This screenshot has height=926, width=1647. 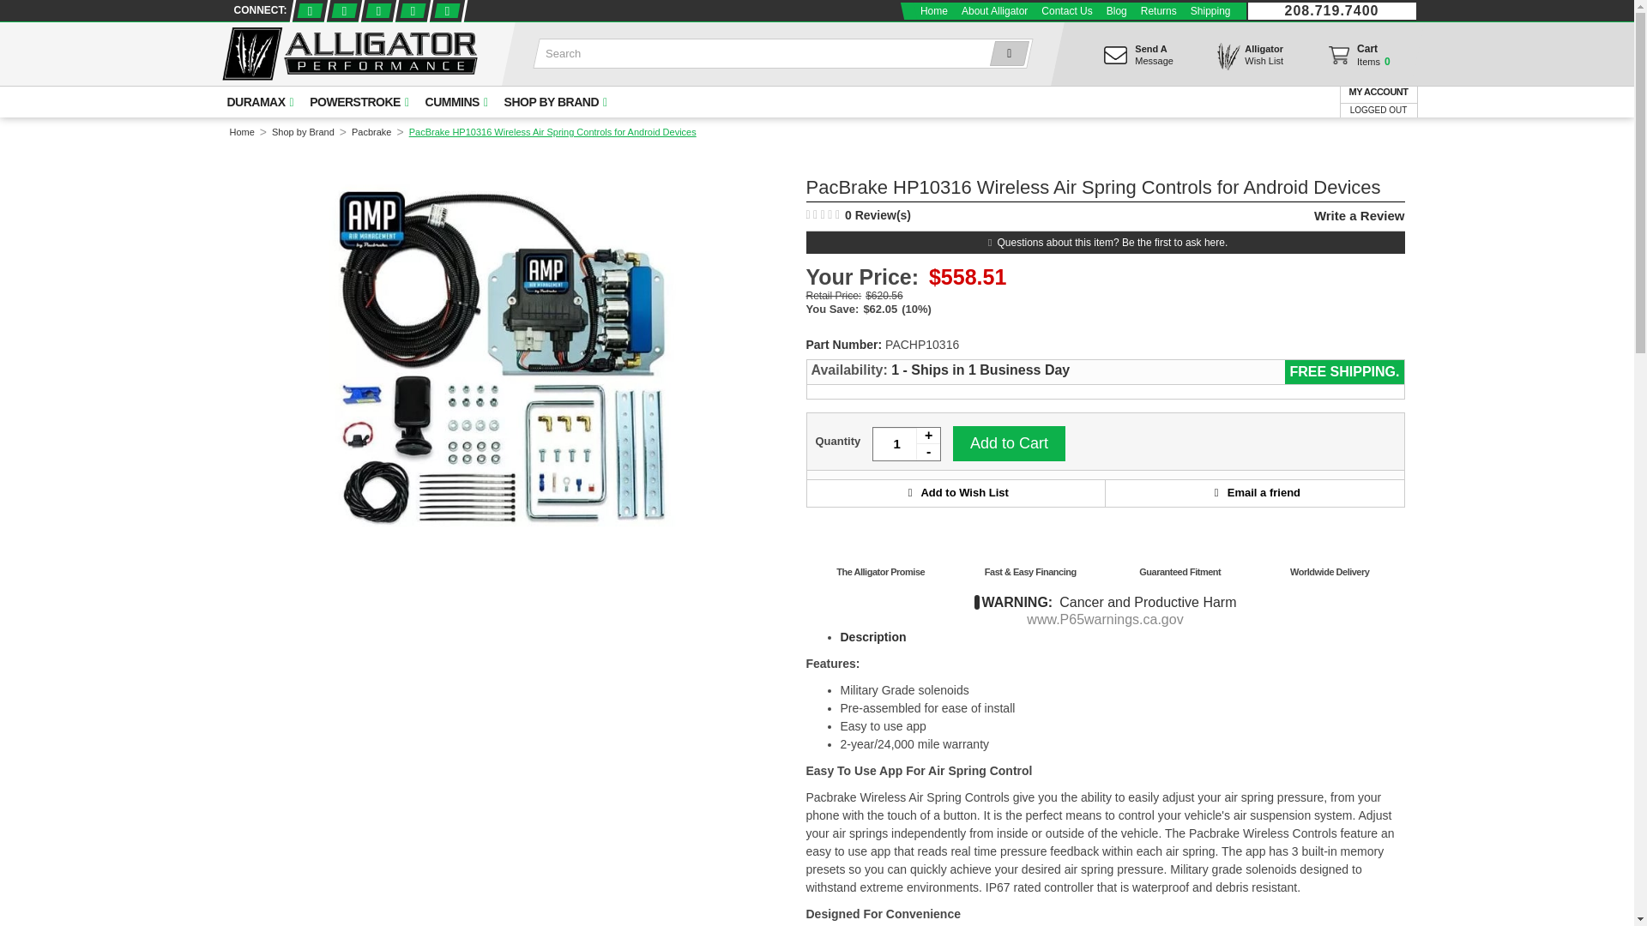 I want to click on About Alligator, so click(x=994, y=10).